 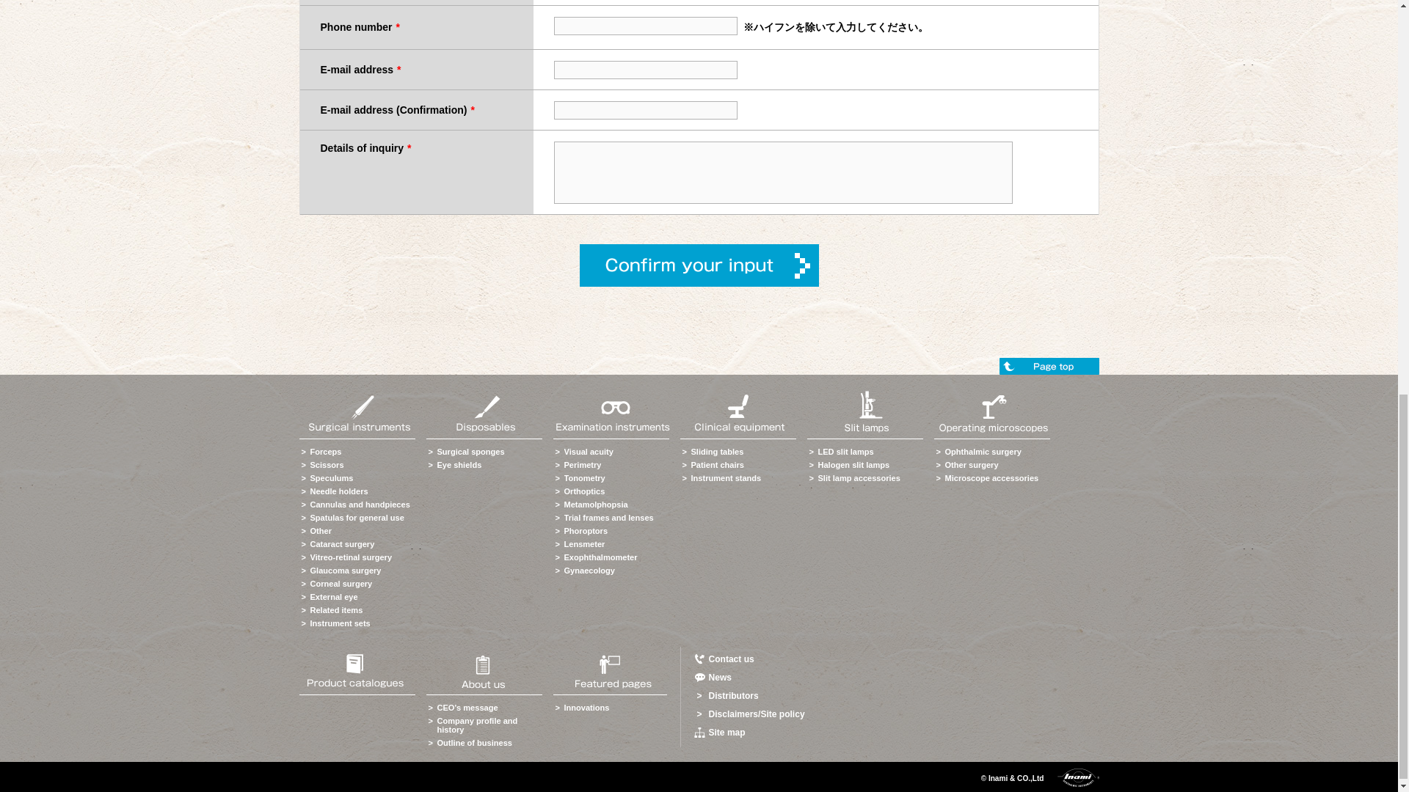 What do you see at coordinates (333, 596) in the screenshot?
I see `External eye` at bounding box center [333, 596].